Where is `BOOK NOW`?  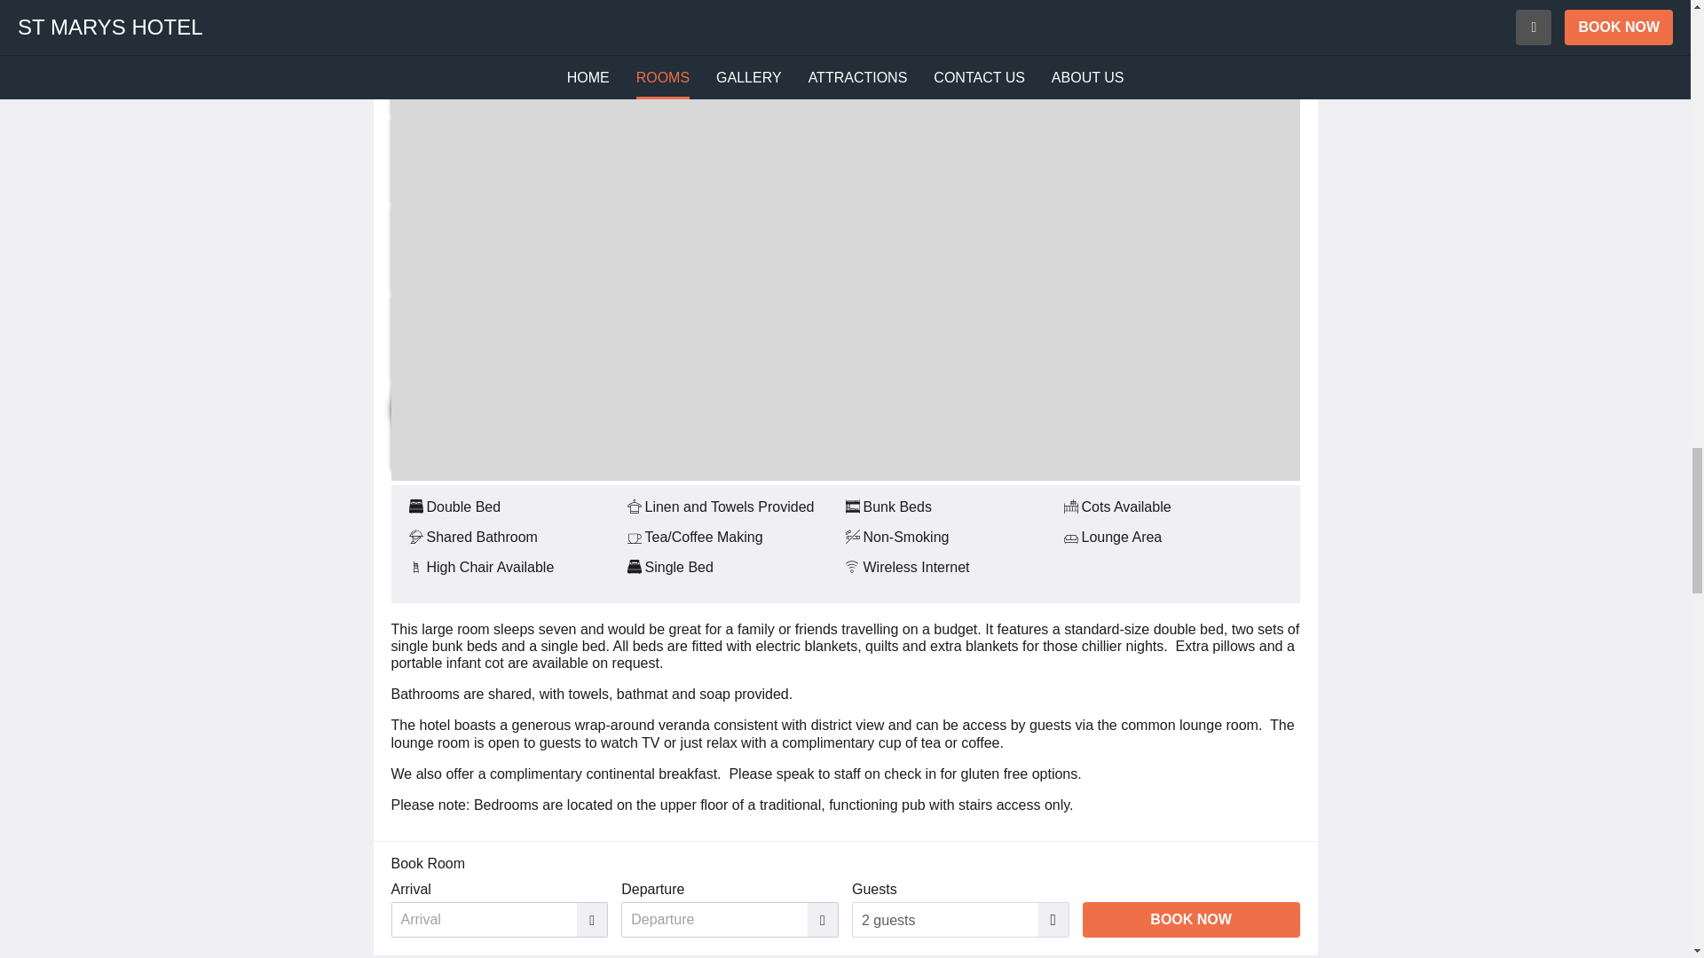 BOOK NOW is located at coordinates (1191, 920).